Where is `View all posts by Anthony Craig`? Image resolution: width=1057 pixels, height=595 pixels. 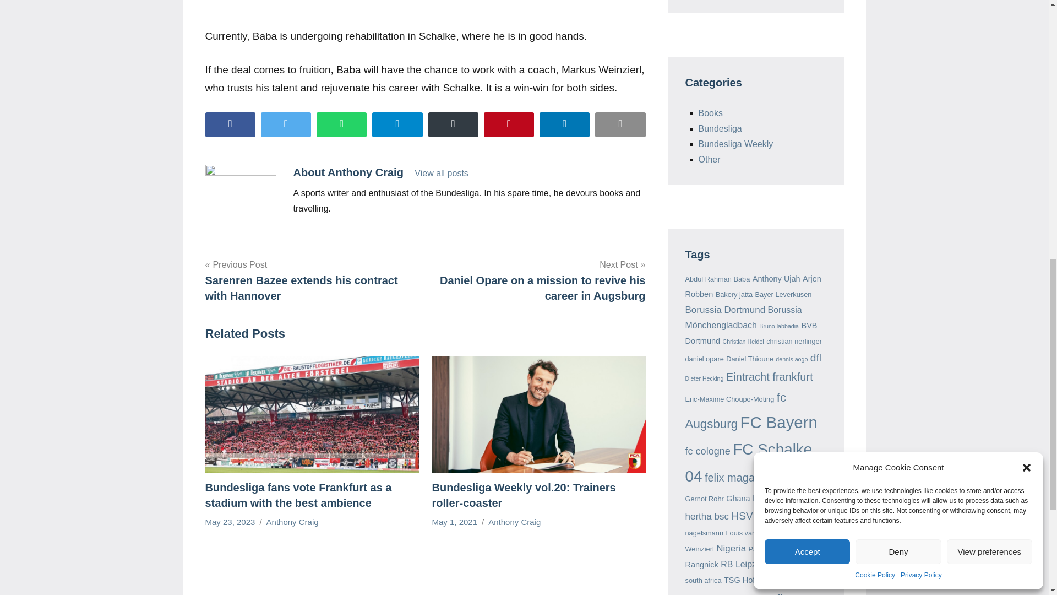
View all posts by Anthony Craig is located at coordinates (292, 521).